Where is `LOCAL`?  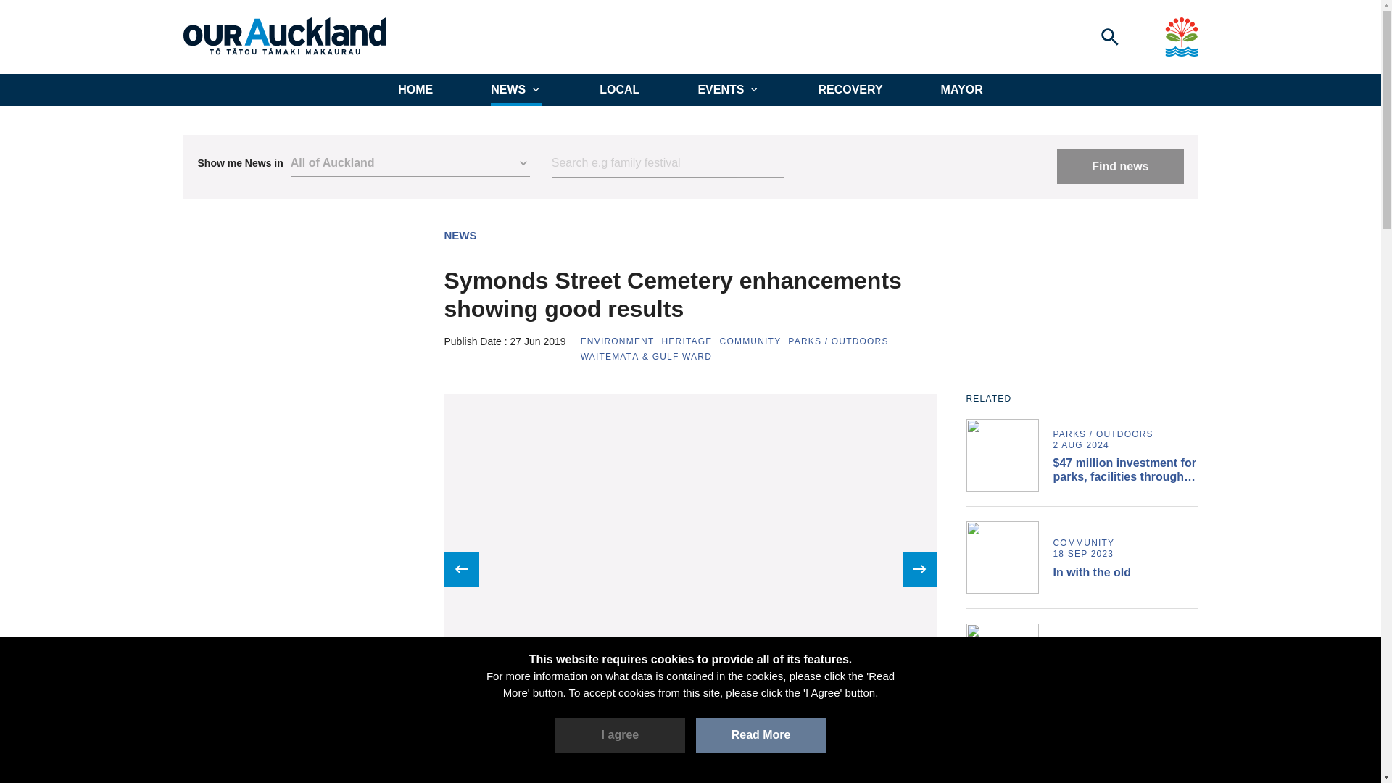
LOCAL is located at coordinates (619, 89).